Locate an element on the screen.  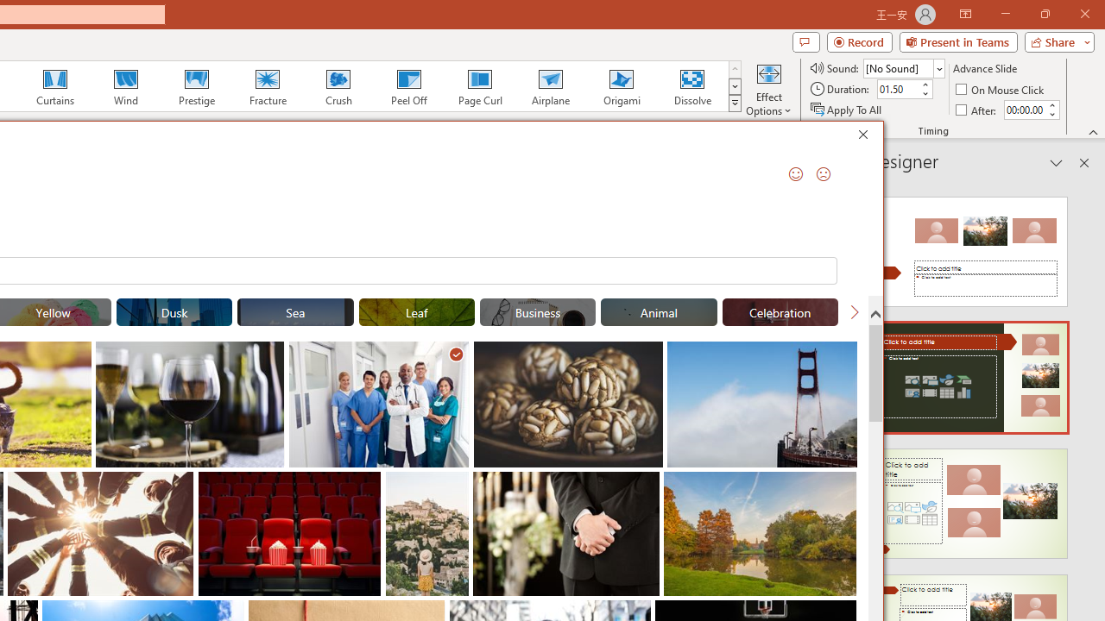
Apply To All is located at coordinates (847, 109).